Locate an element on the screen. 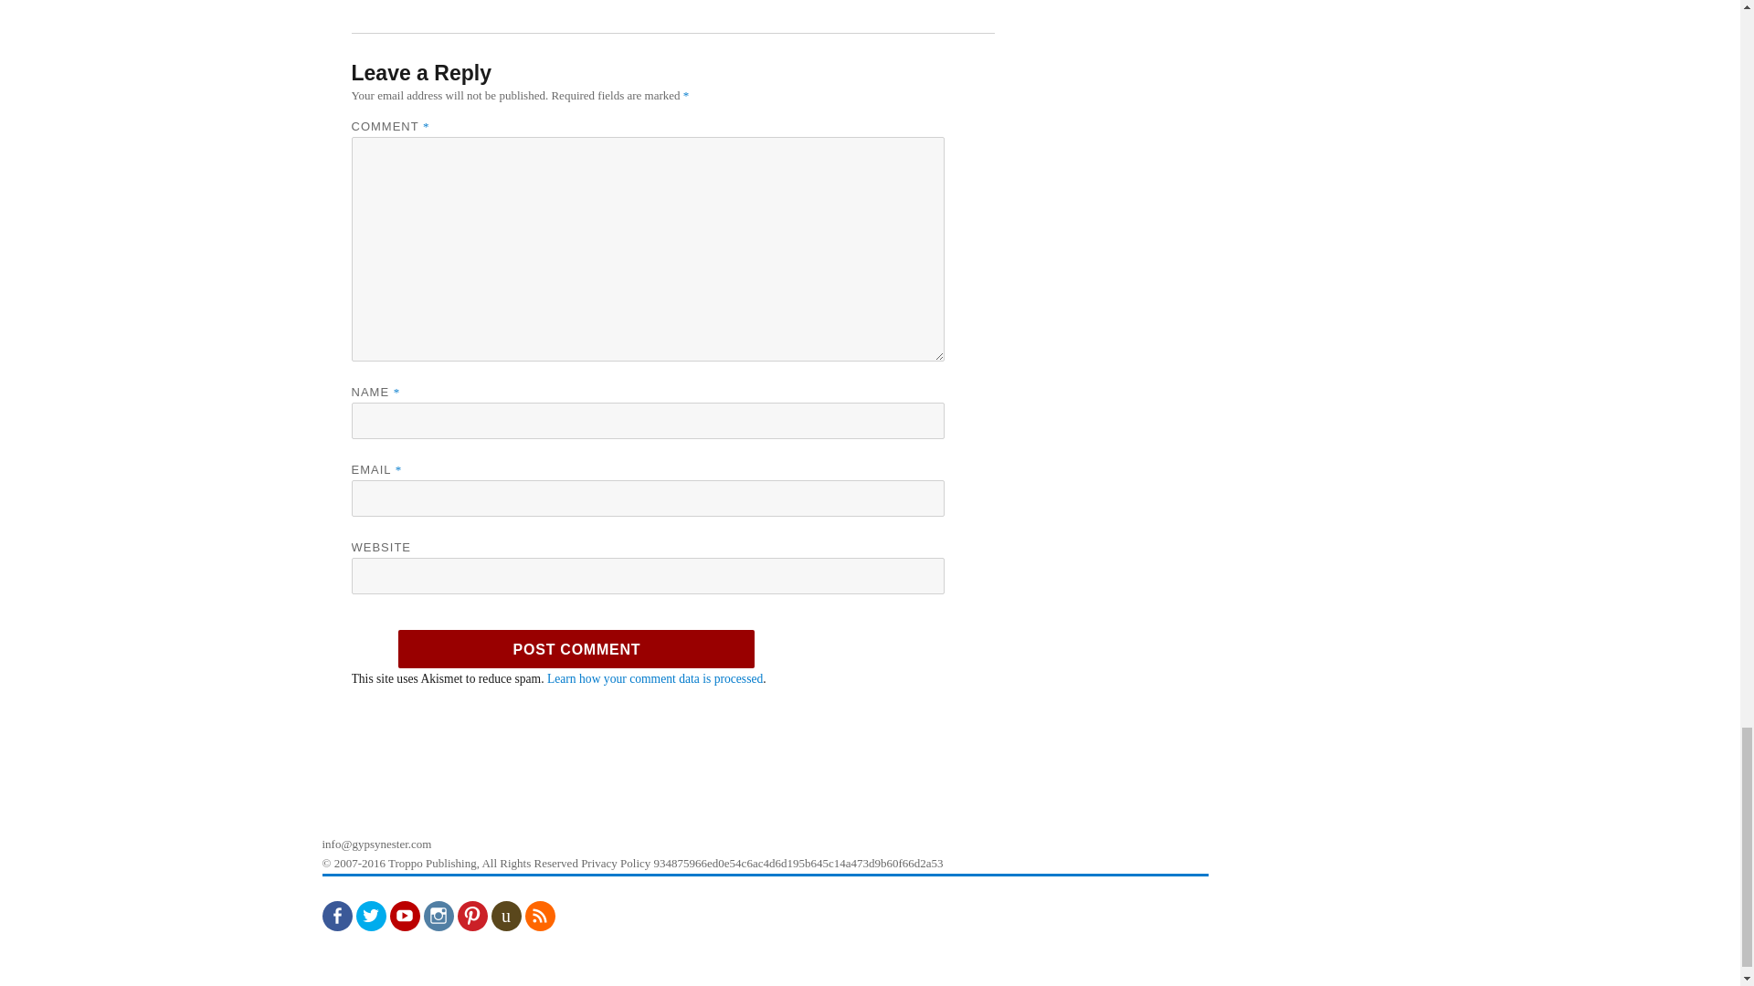 The height and width of the screenshot is (986, 1754). Post Comment is located at coordinates (576, 649).